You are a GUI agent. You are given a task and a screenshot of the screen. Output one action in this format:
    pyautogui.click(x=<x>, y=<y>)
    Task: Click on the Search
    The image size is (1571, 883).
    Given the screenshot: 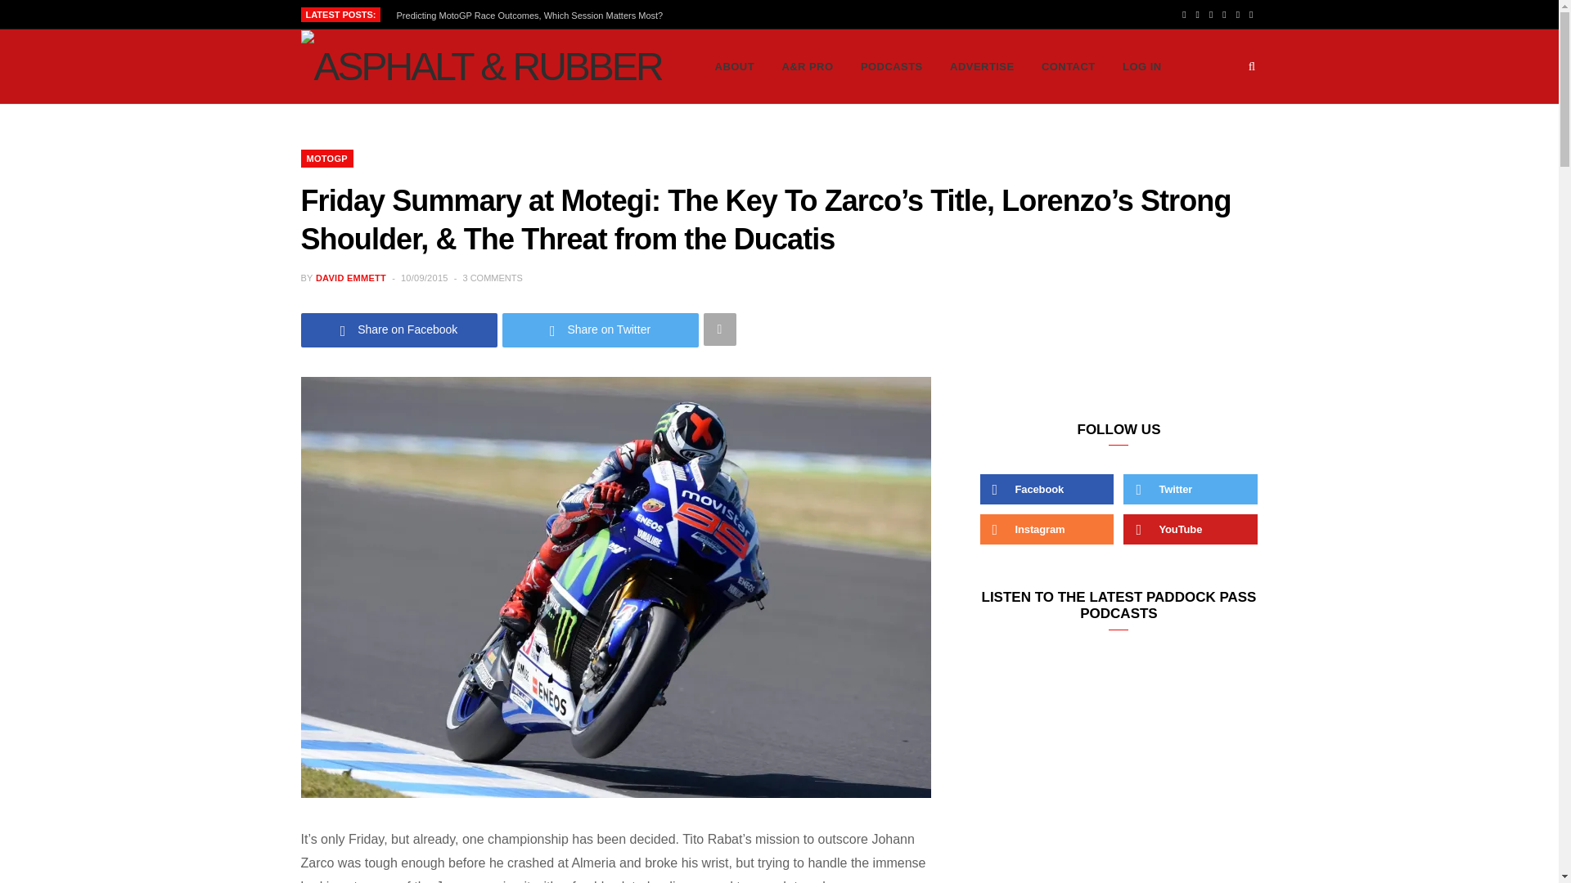 What is the action you would take?
    pyautogui.click(x=1252, y=67)
    